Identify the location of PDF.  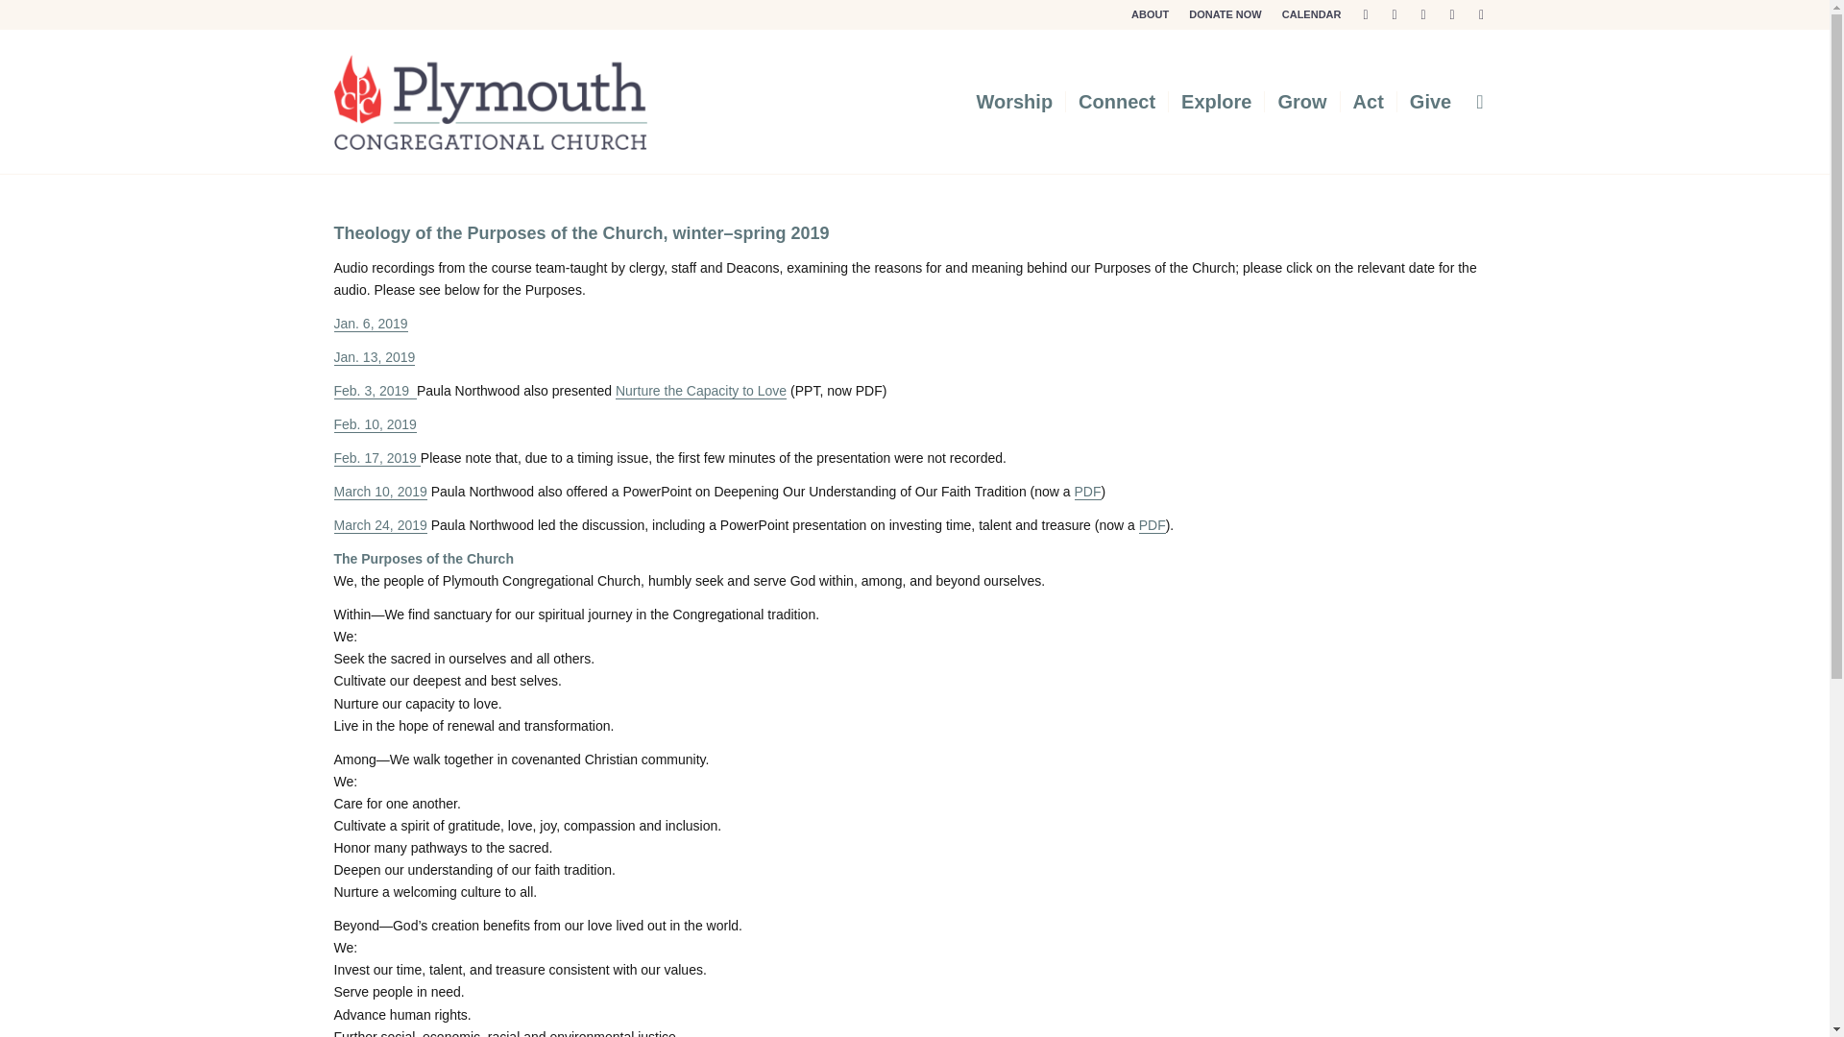
(1152, 525).